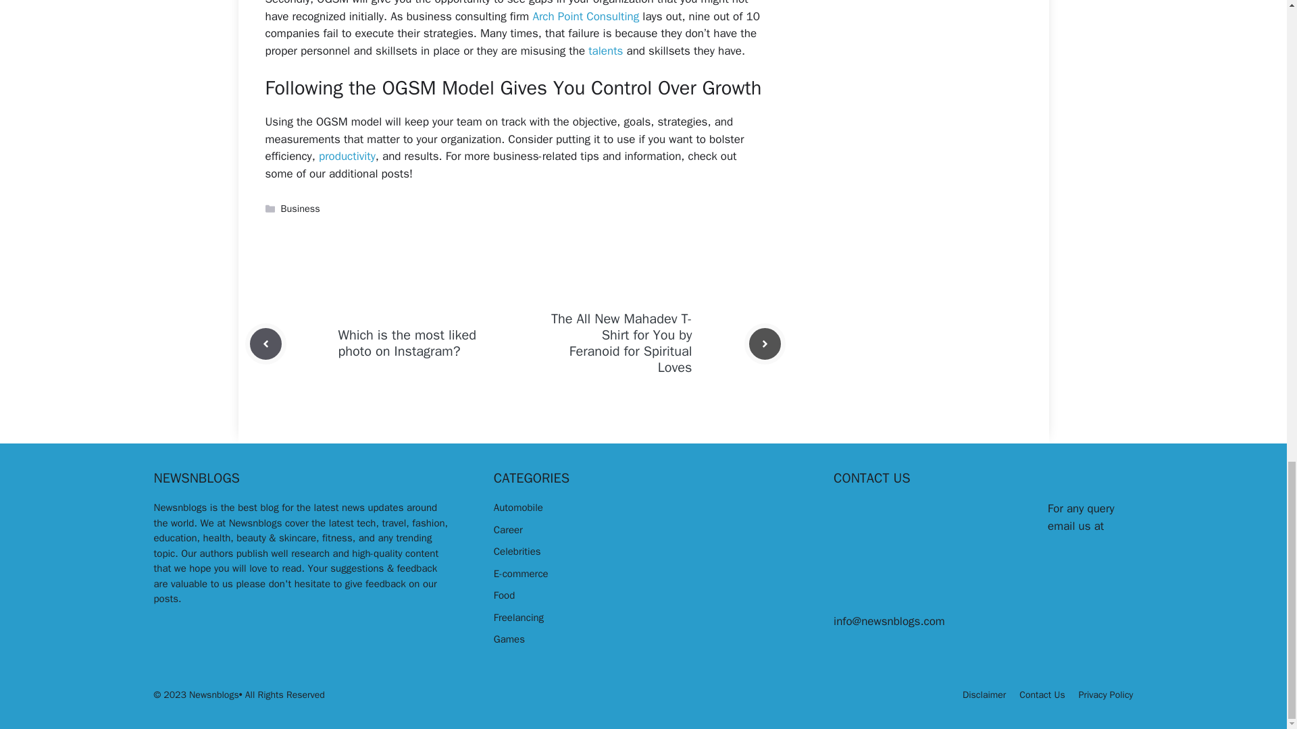 This screenshot has height=729, width=1297. I want to click on Food, so click(504, 595).